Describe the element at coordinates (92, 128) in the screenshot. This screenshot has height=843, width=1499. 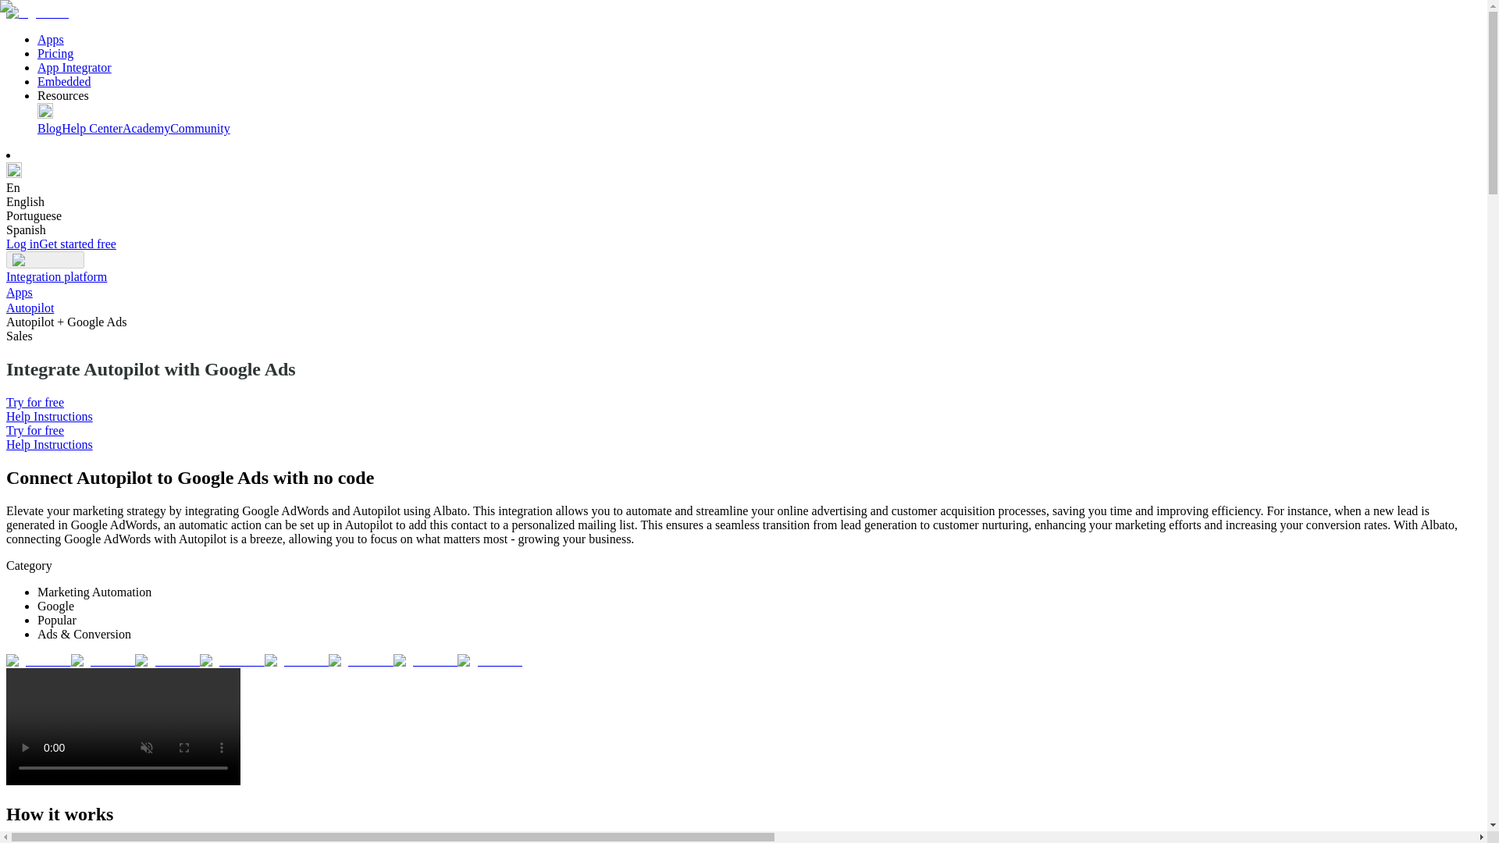
I see `Help Center` at that location.